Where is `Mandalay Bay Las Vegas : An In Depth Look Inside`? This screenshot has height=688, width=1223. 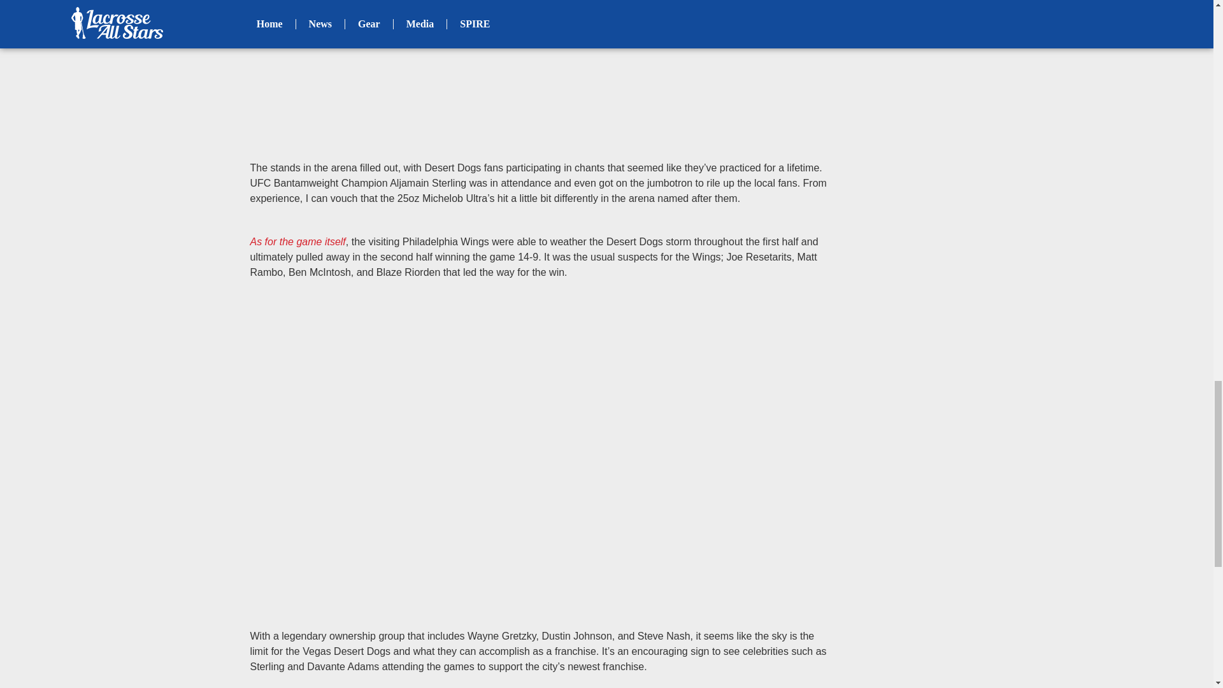 Mandalay Bay Las Vegas : An In Depth Look Inside is located at coordinates (540, 63).